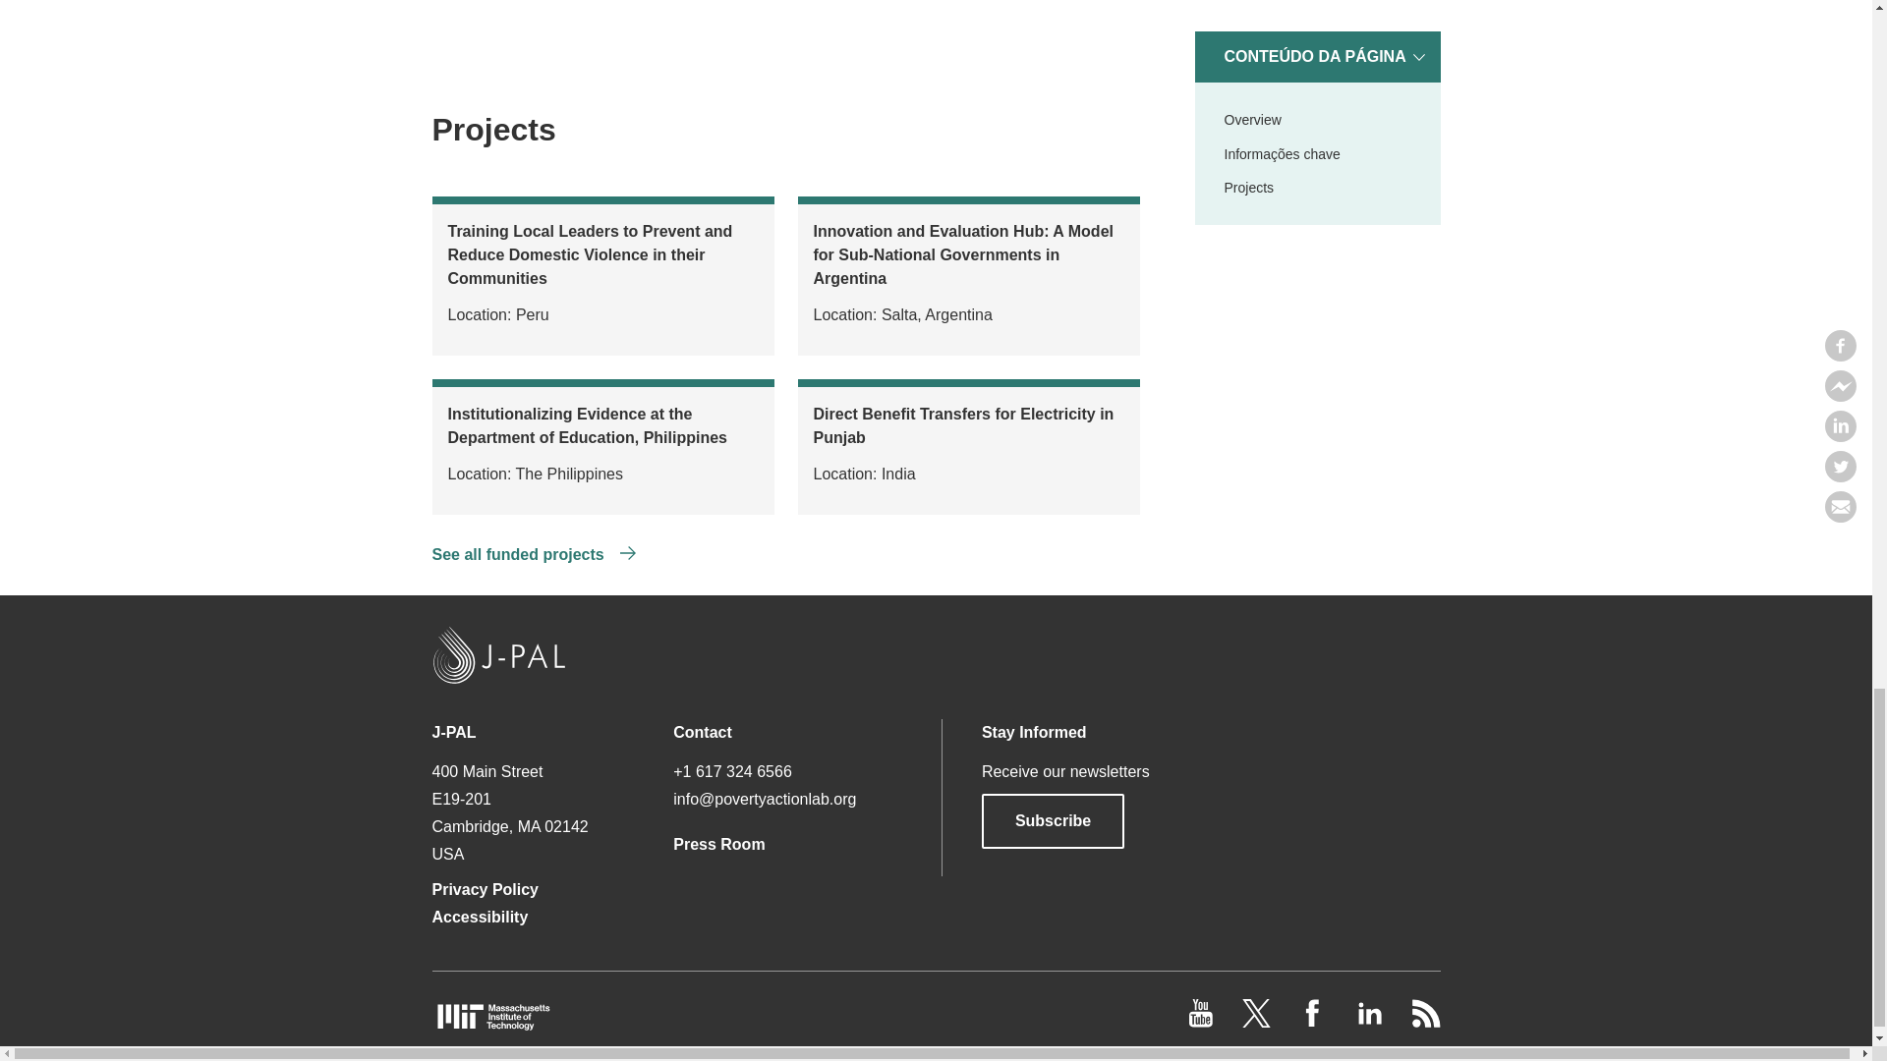 The image size is (1887, 1061). Describe the element at coordinates (1370, 1022) in the screenshot. I see `LinkedIn` at that location.